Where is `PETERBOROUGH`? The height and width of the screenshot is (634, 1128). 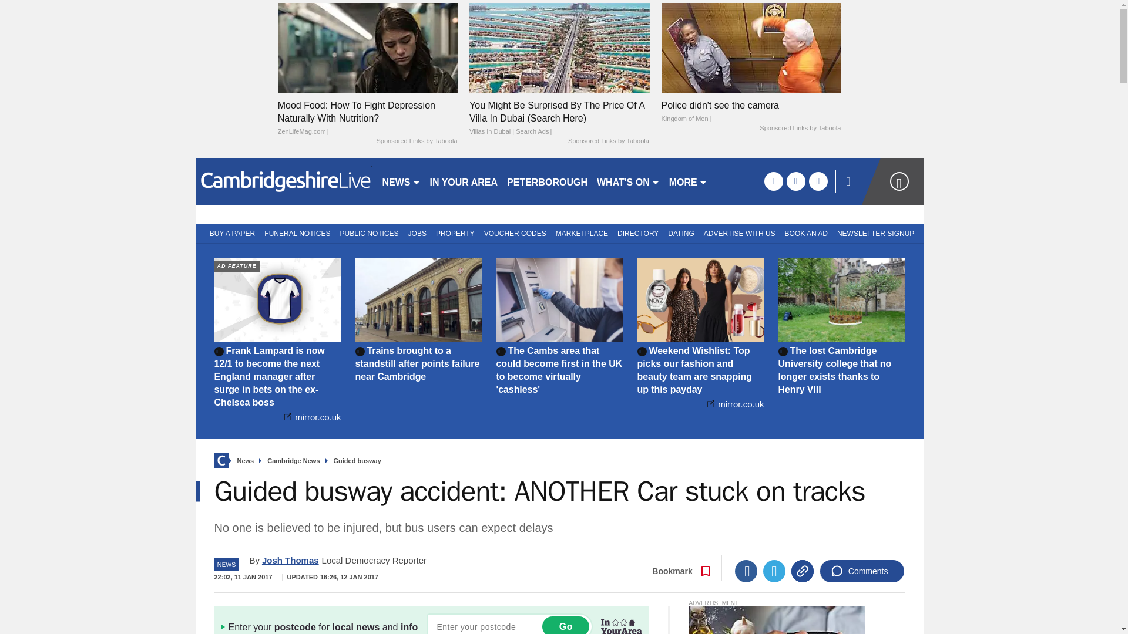 PETERBOROUGH is located at coordinates (547, 181).